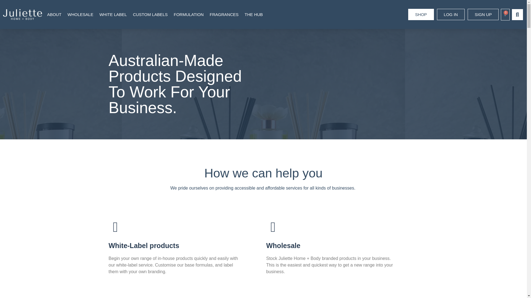 The image size is (531, 298). Describe the element at coordinates (189, 14) in the screenshot. I see `FORMULATION` at that location.